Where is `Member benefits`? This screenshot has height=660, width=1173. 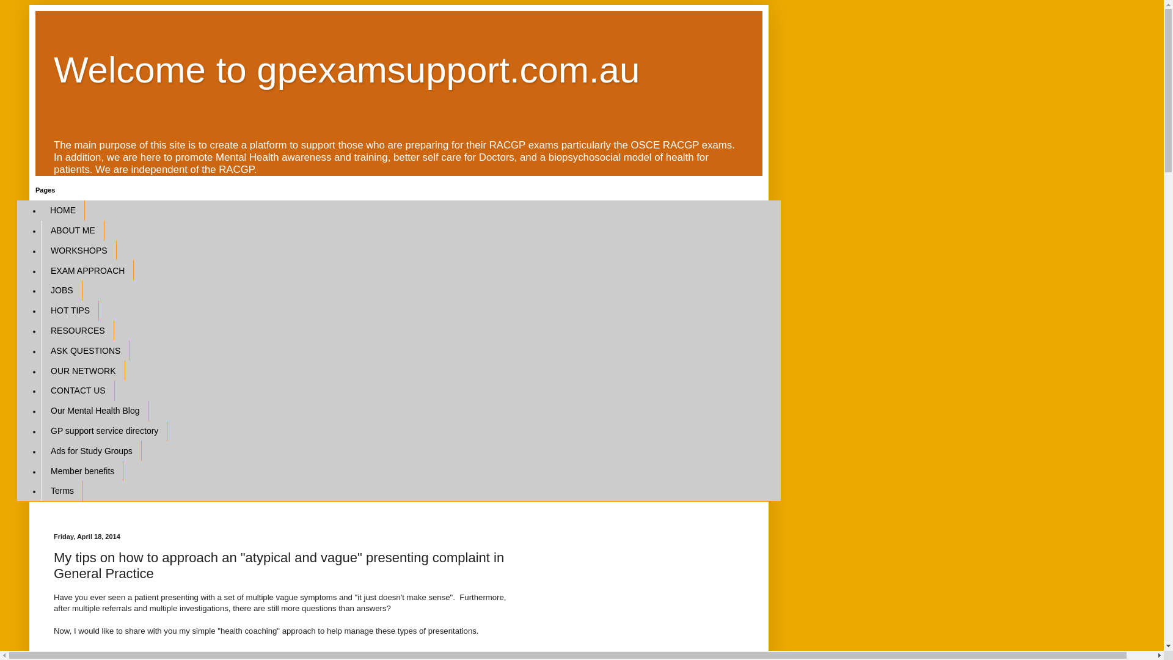
Member benefits is located at coordinates (82, 471).